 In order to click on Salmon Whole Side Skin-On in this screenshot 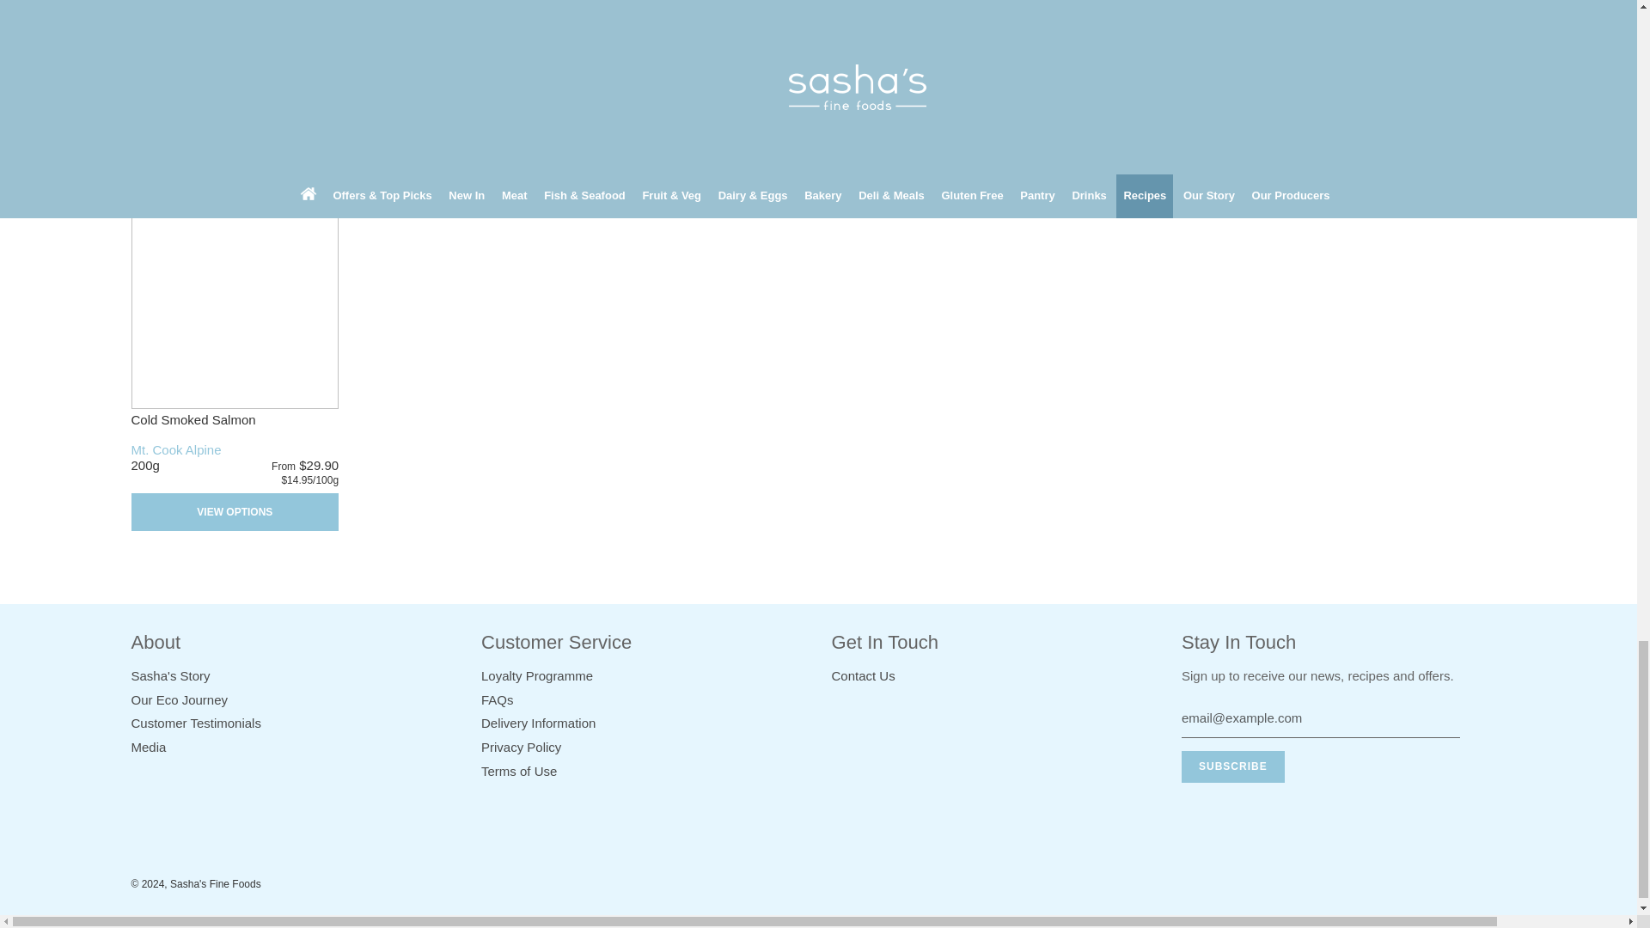, I will do `click(701, 23)`.